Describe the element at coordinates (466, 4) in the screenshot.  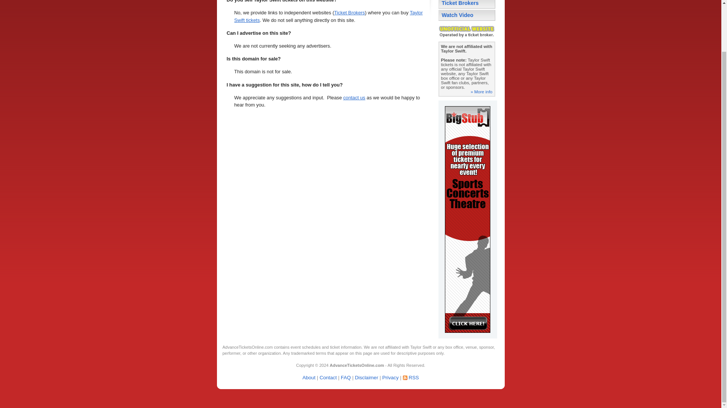
I see `Ticket Brokers` at that location.